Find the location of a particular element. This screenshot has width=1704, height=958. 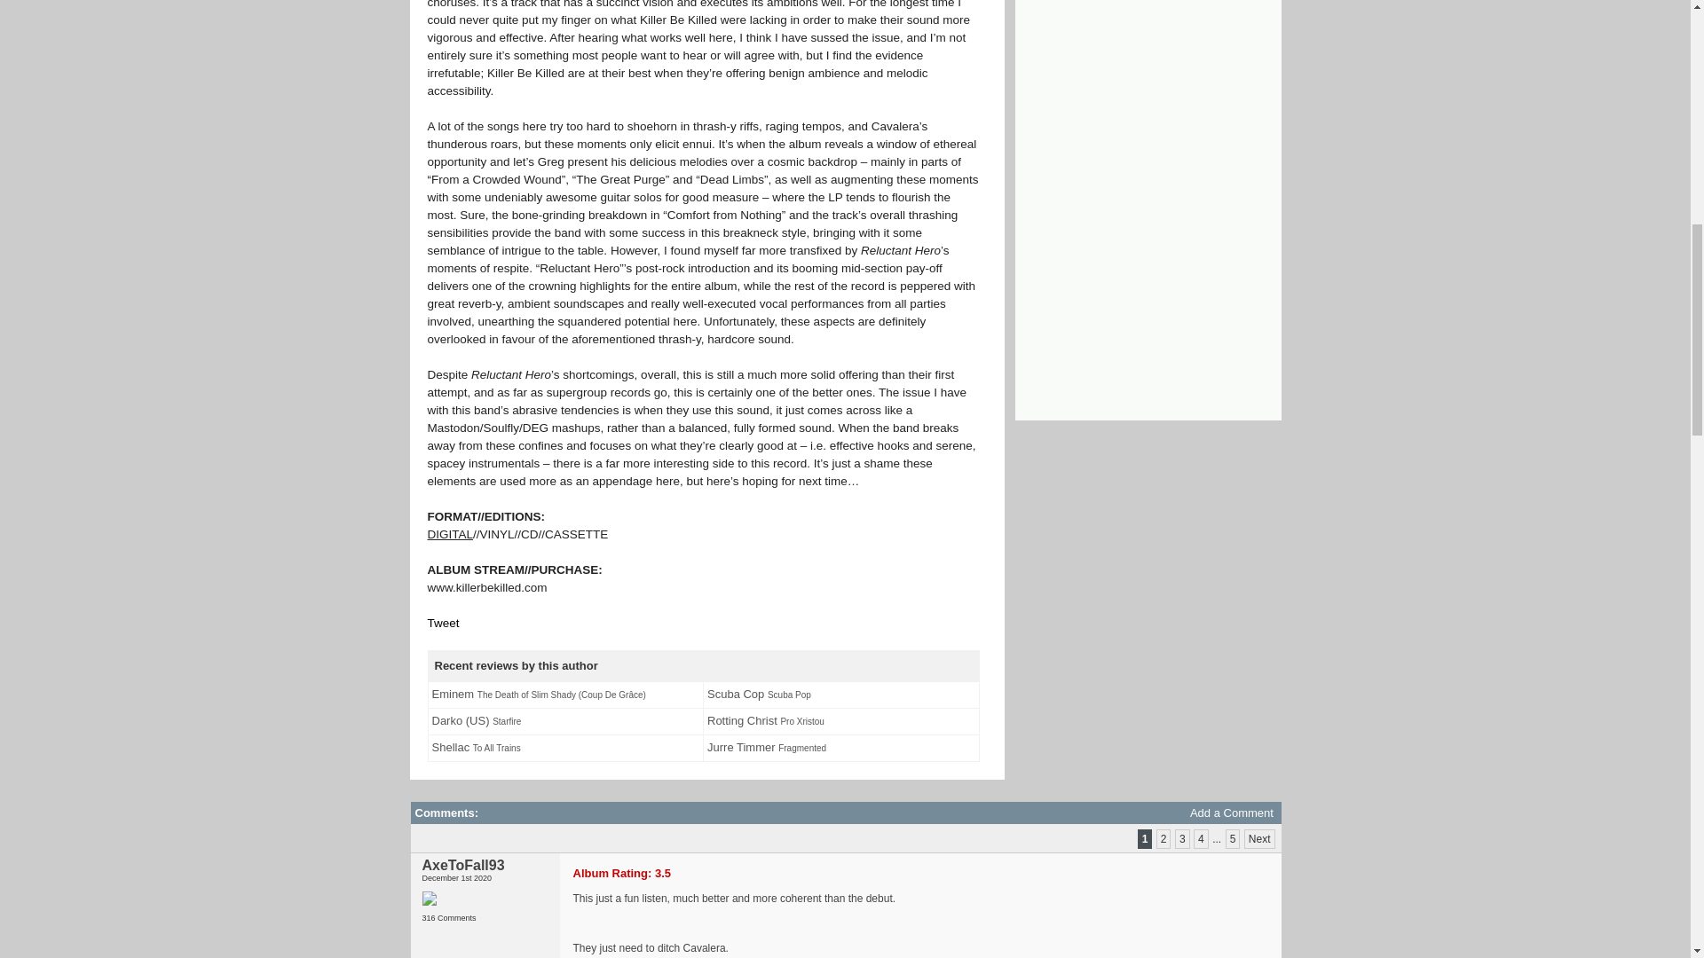

Scuba Cop Scuba Pop is located at coordinates (758, 695).